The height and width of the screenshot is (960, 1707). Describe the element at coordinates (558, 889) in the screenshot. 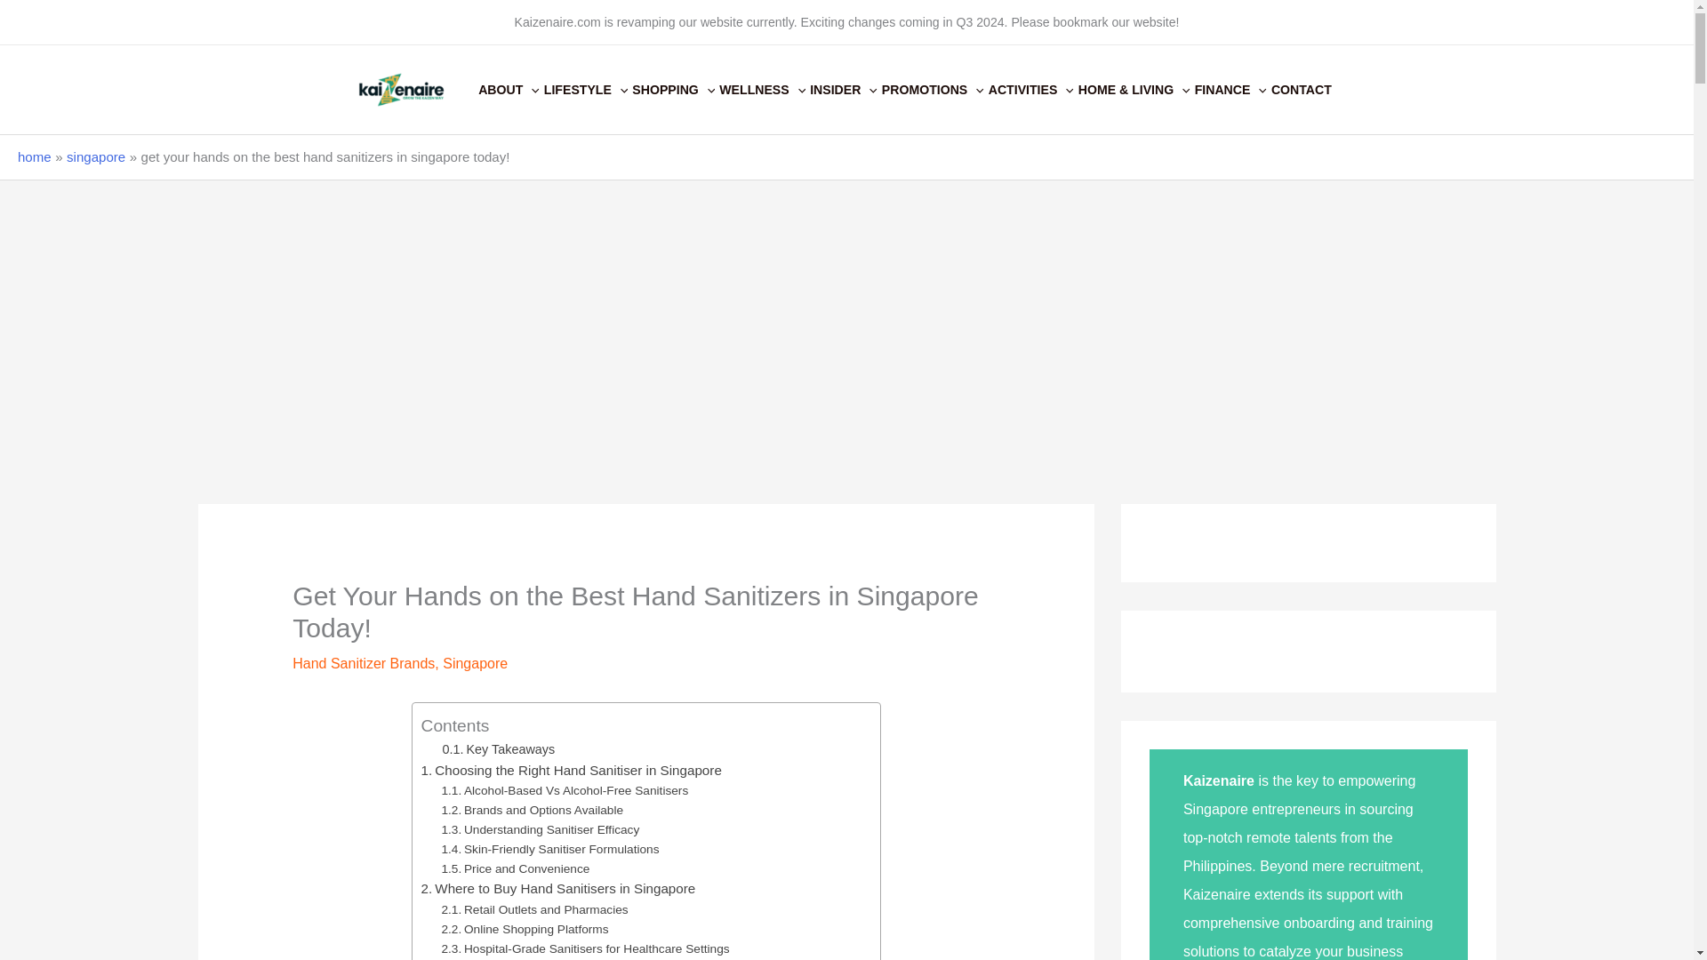

I see `Where to Buy Hand Sanitisers in Singapore` at that location.